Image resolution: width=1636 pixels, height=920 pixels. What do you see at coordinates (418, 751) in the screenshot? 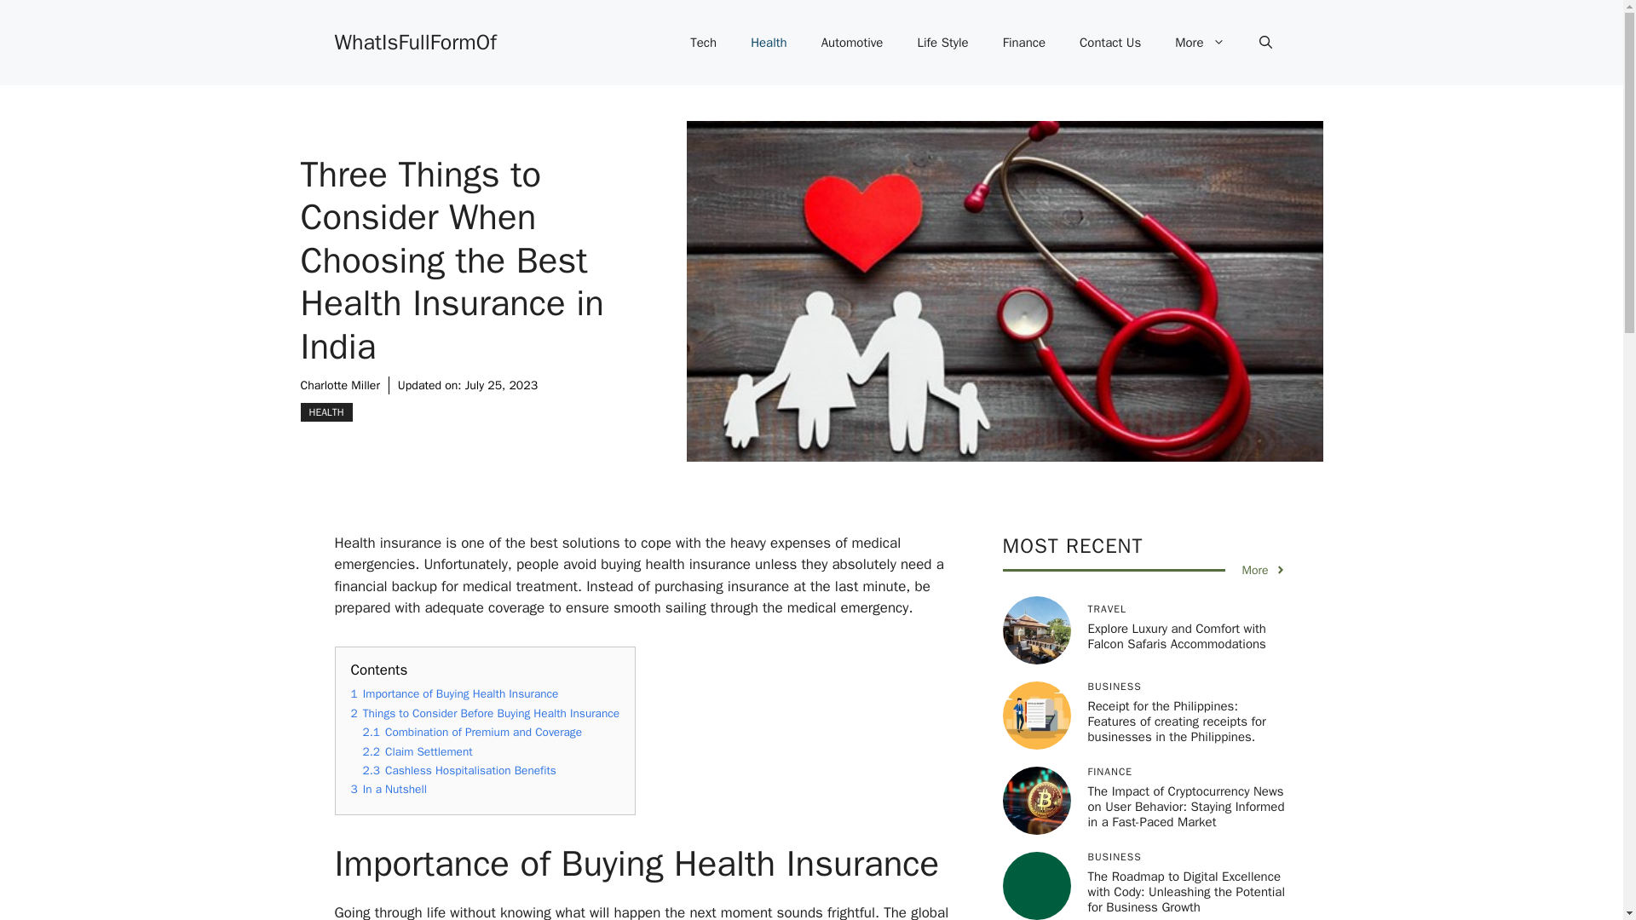
I see `2.2 Claim Settlement` at bounding box center [418, 751].